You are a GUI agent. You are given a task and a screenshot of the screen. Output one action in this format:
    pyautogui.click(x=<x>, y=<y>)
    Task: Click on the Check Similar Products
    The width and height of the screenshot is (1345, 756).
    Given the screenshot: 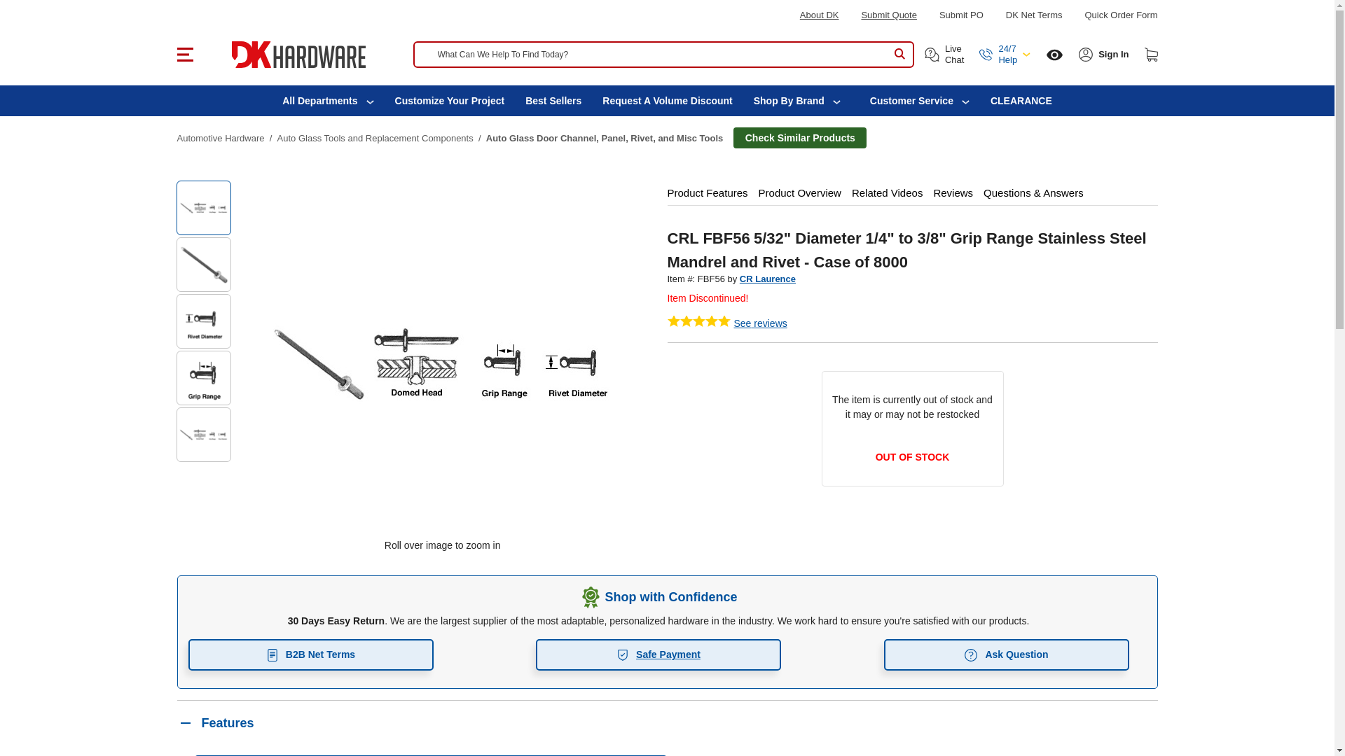 What is the action you would take?
    pyautogui.click(x=799, y=137)
    